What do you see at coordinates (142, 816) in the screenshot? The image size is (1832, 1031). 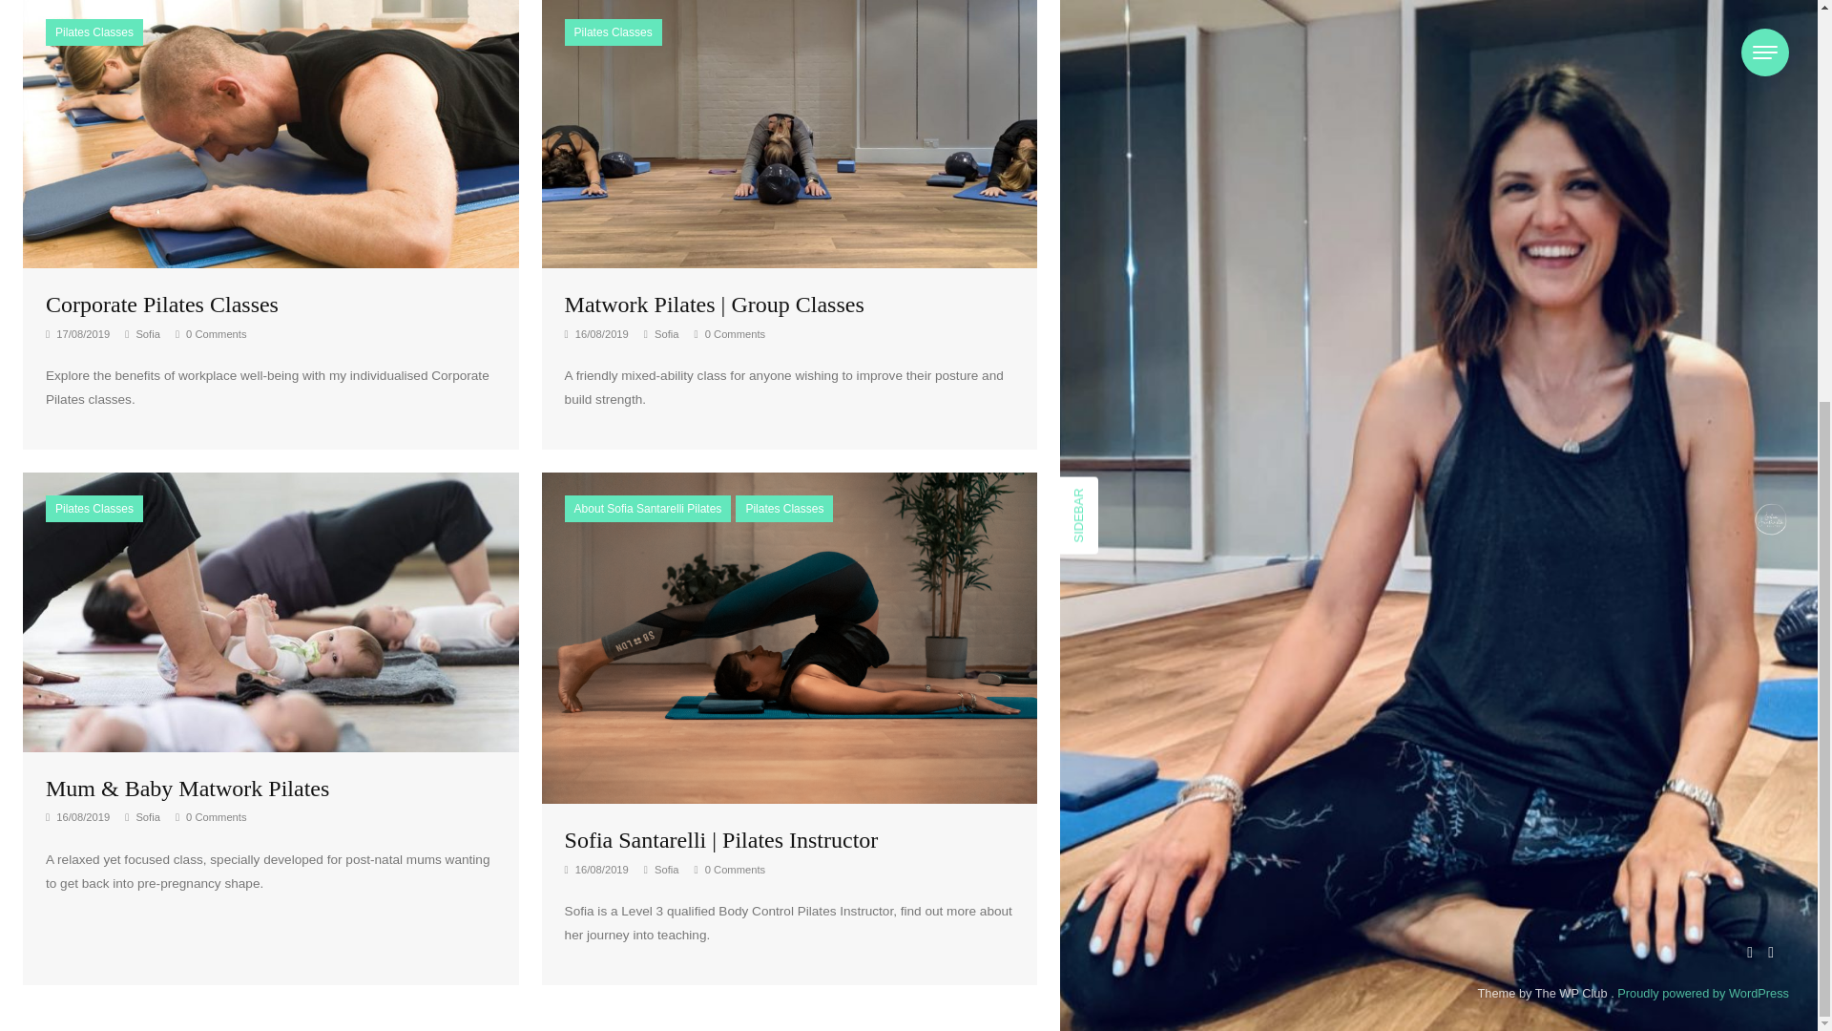 I see `Sofia` at bounding box center [142, 816].